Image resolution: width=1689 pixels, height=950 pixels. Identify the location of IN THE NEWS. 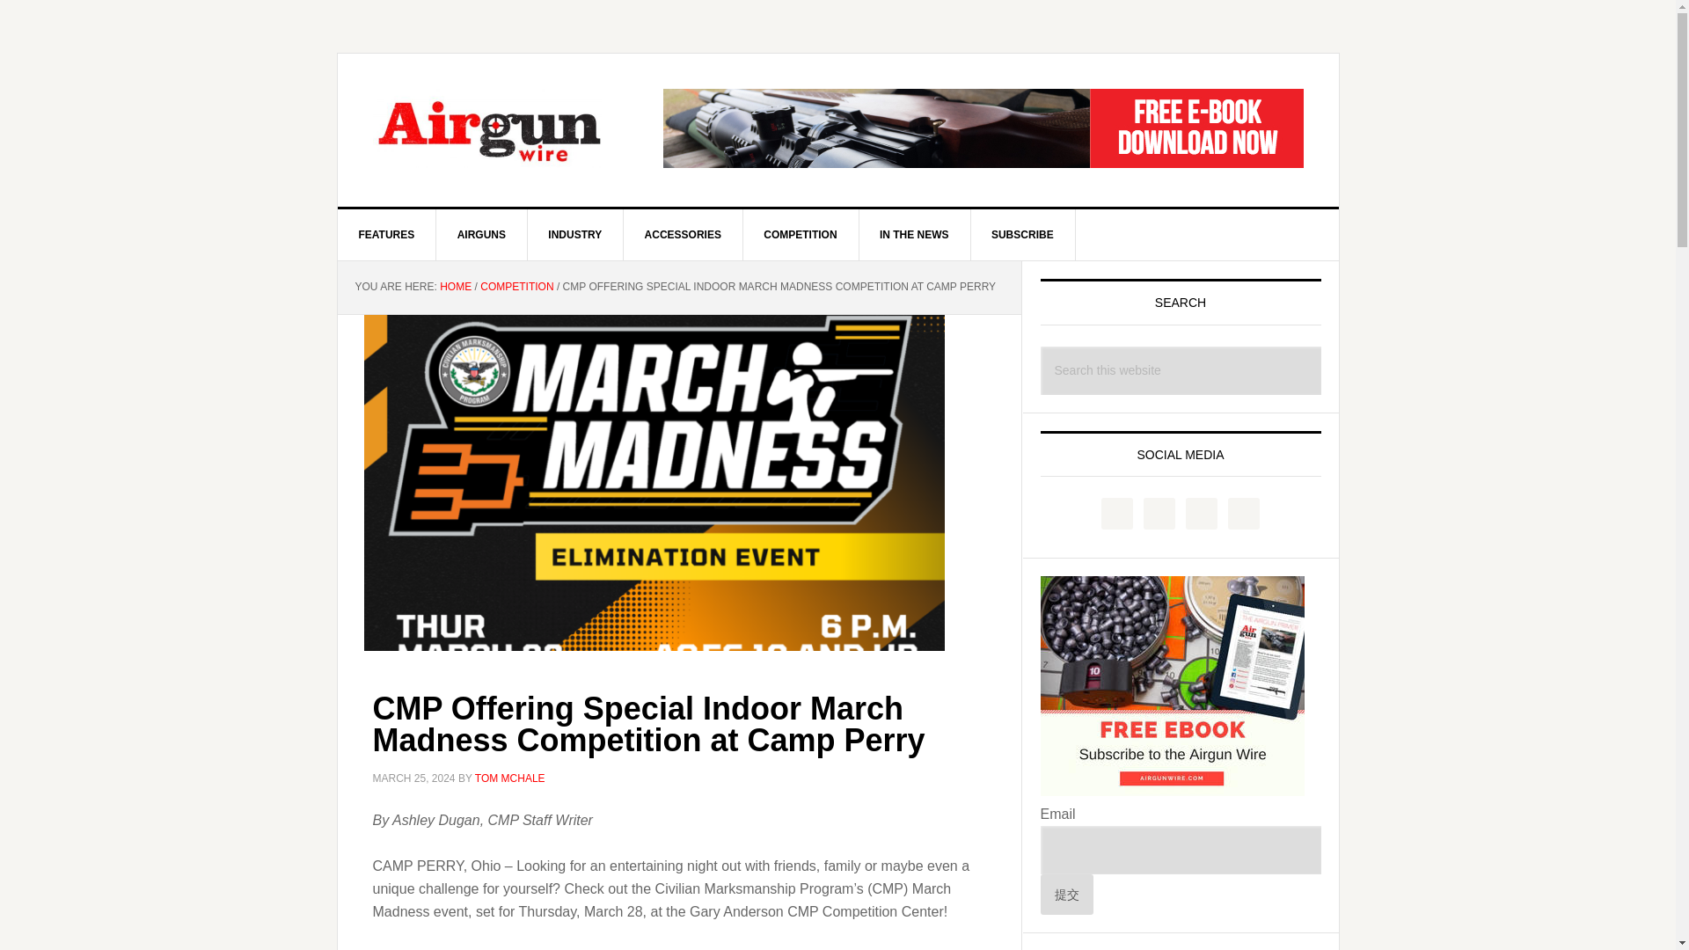
(915, 234).